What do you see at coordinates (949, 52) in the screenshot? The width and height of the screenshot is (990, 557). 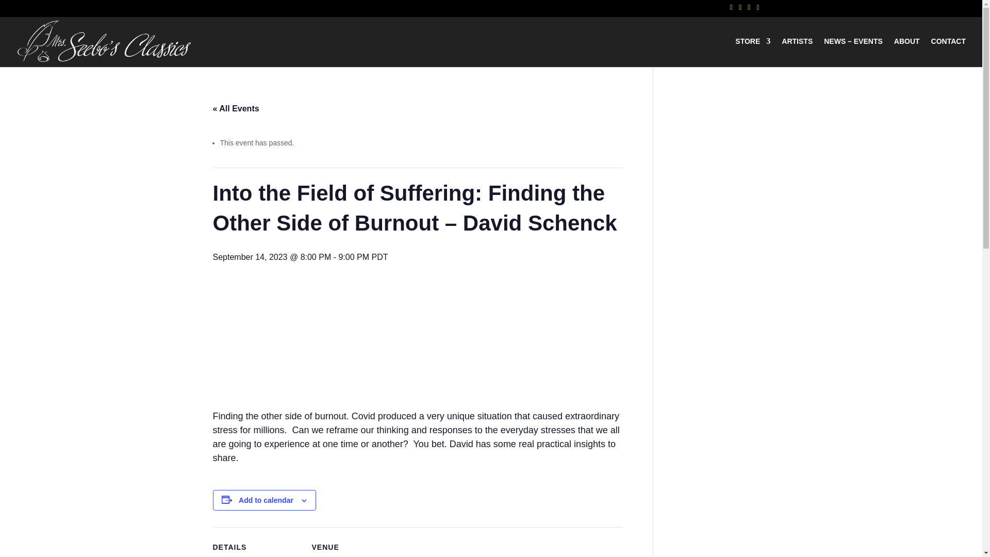 I see `CONTACT` at bounding box center [949, 52].